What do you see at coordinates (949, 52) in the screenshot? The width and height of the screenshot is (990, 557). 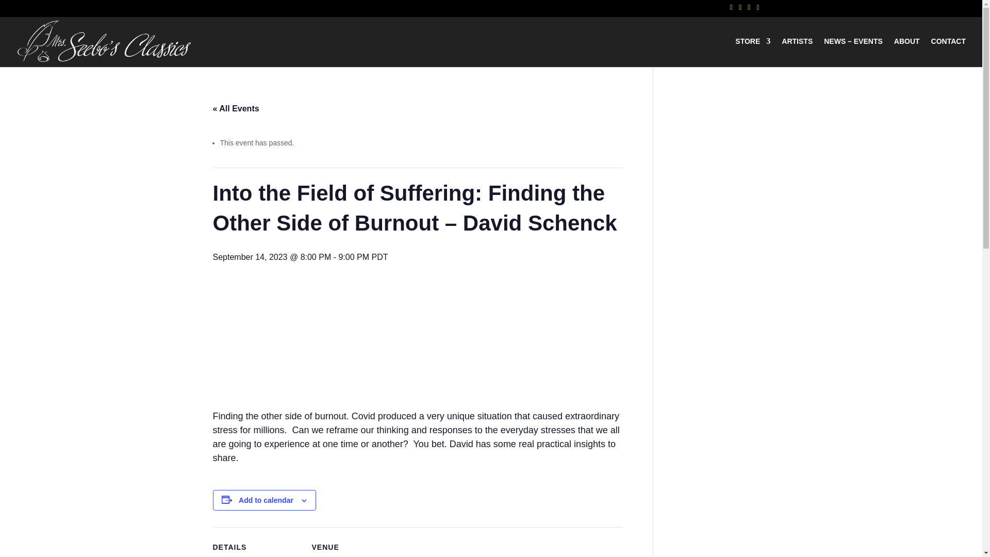 I see `CONTACT` at bounding box center [949, 52].